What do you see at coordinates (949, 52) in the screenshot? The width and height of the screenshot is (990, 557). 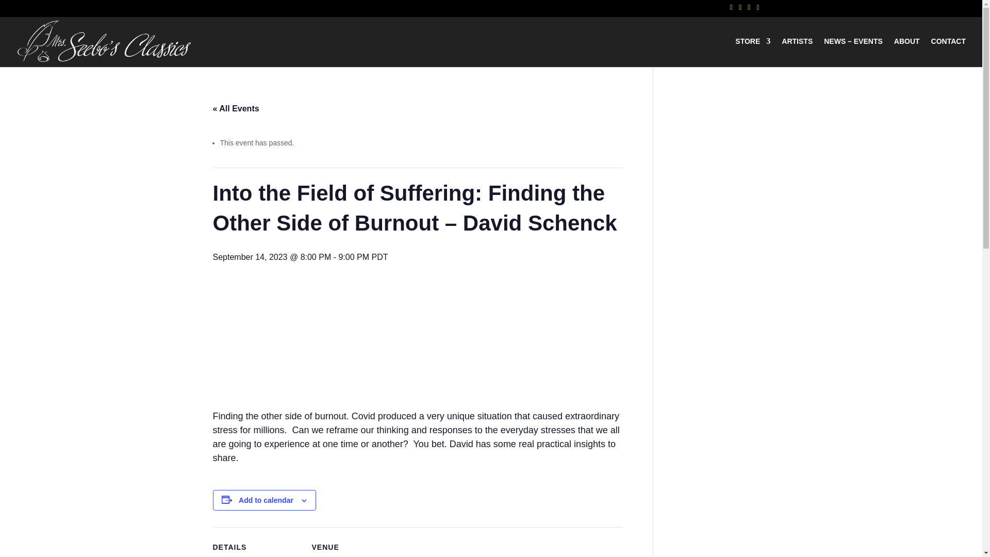 I see `CONTACT` at bounding box center [949, 52].